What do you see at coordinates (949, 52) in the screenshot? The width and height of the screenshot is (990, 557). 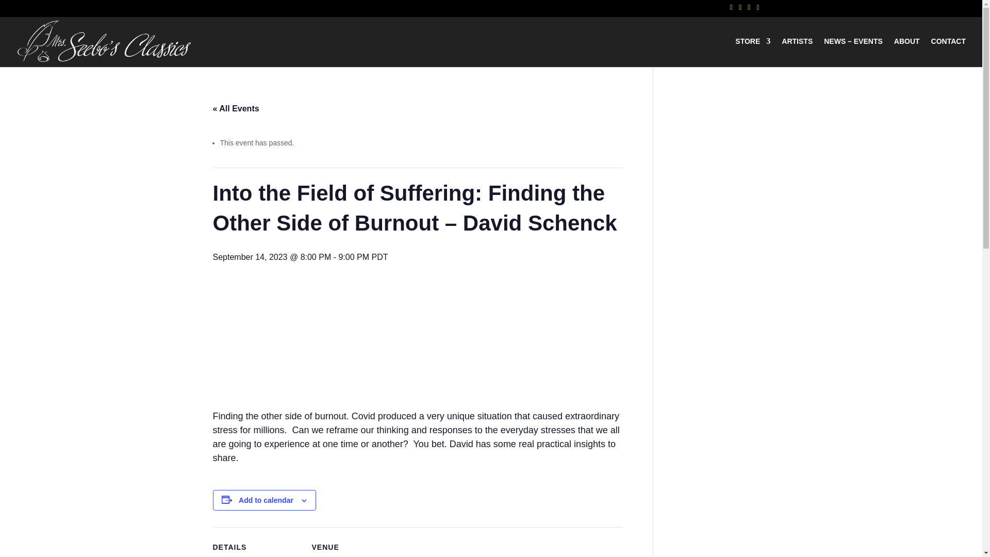 I see `CONTACT` at bounding box center [949, 52].